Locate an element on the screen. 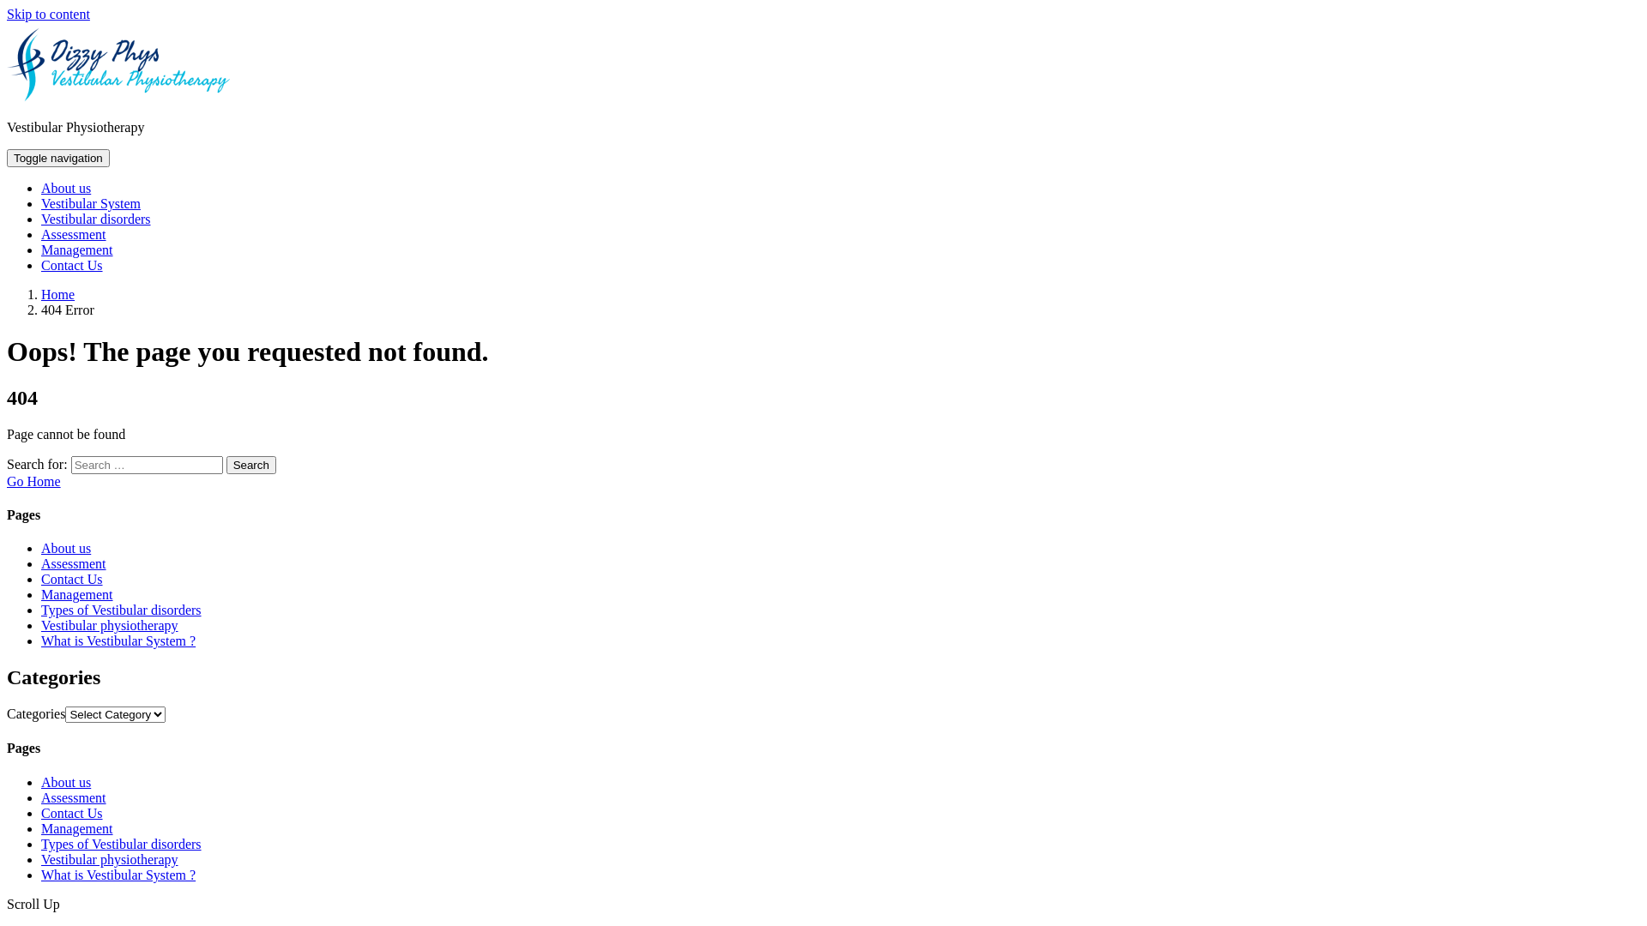 The height and width of the screenshot is (926, 1647). Assessment is located at coordinates (74, 235).